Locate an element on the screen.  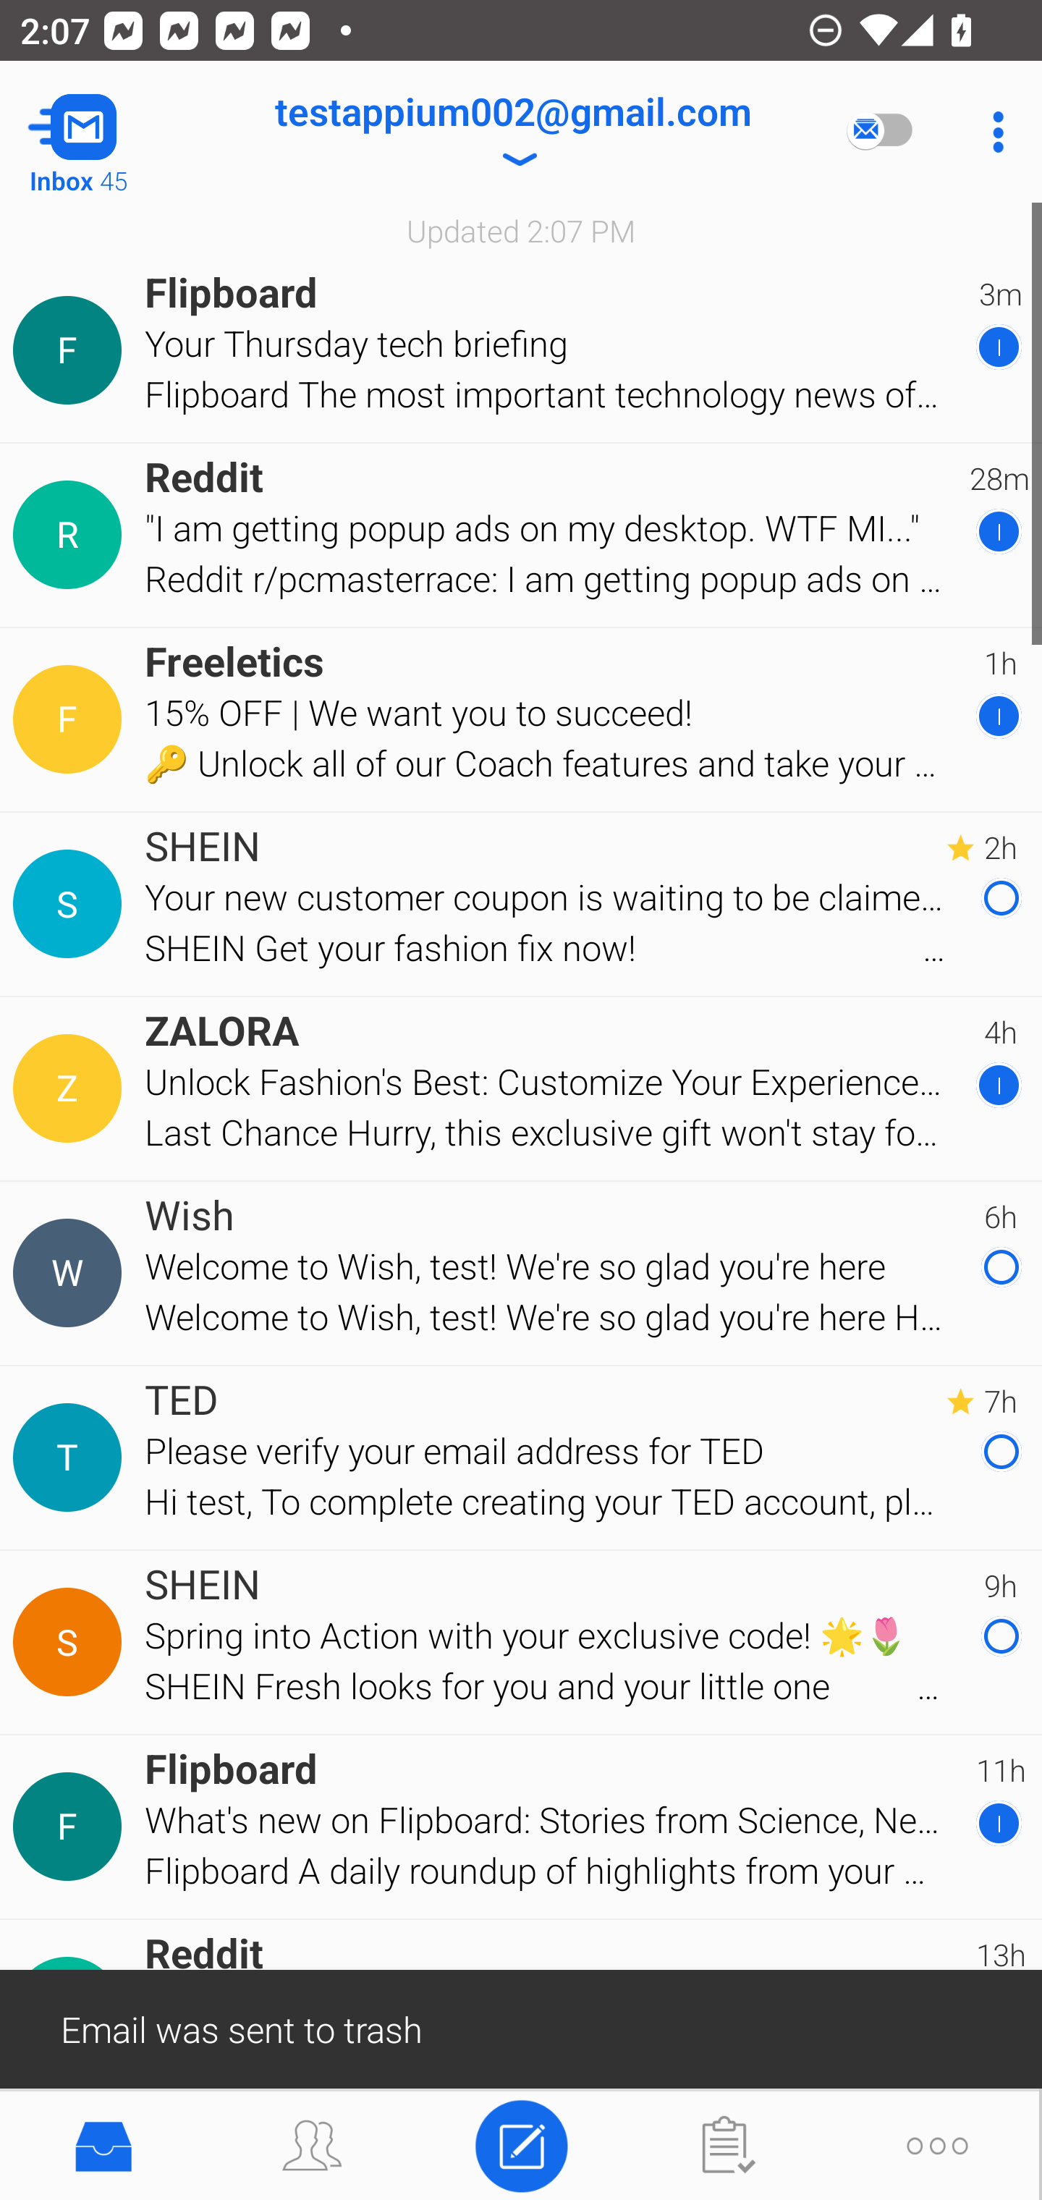
Navigate up is located at coordinates (114, 132).